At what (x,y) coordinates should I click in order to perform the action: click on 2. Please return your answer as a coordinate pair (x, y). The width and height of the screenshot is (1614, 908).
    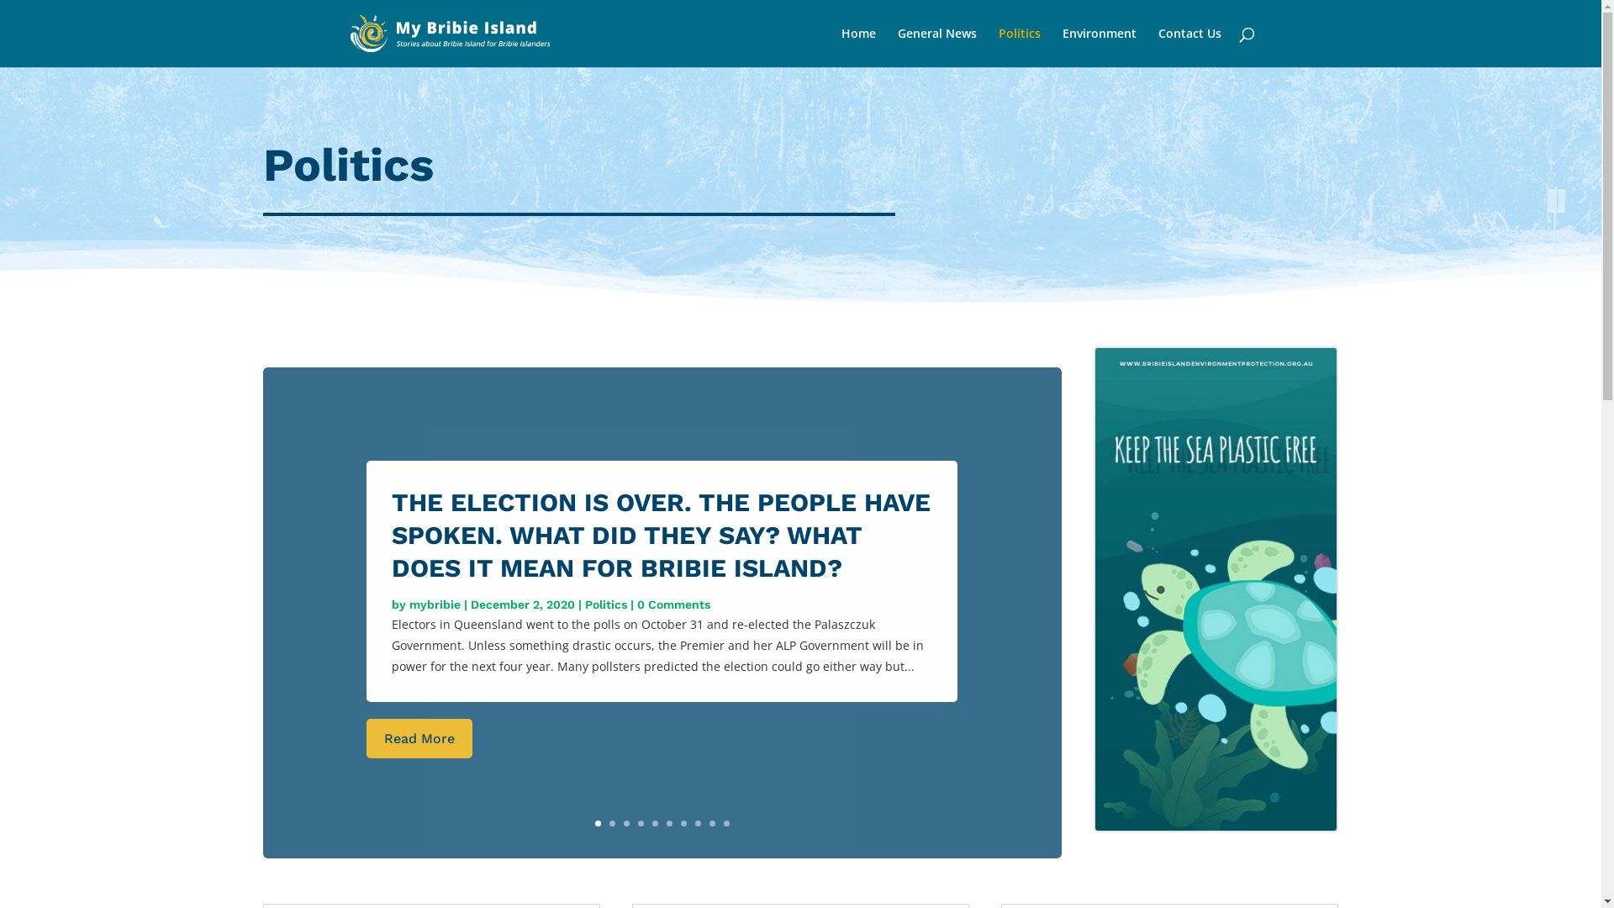
    Looking at the image, I should click on (612, 824).